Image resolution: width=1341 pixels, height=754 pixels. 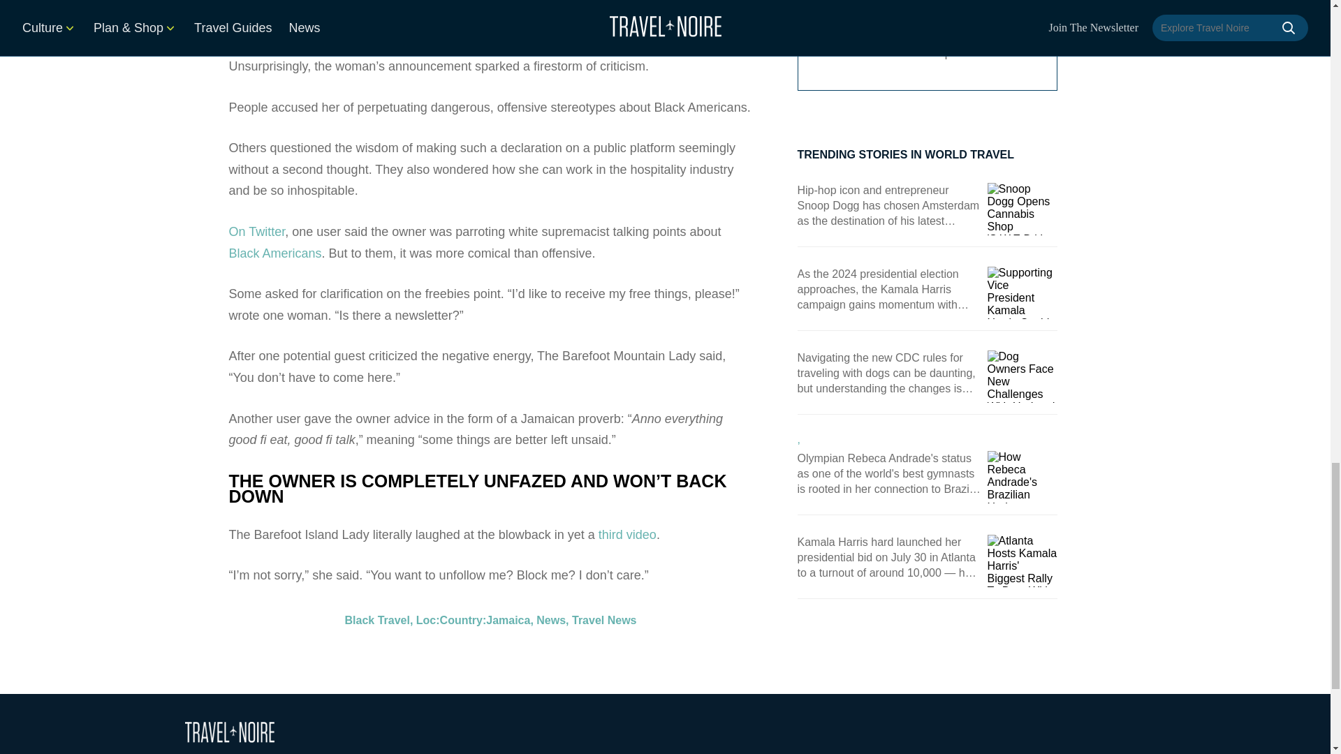 I want to click on Dog Owners Face New Challenges With Updated CDC Travel Rules, so click(x=1023, y=376).